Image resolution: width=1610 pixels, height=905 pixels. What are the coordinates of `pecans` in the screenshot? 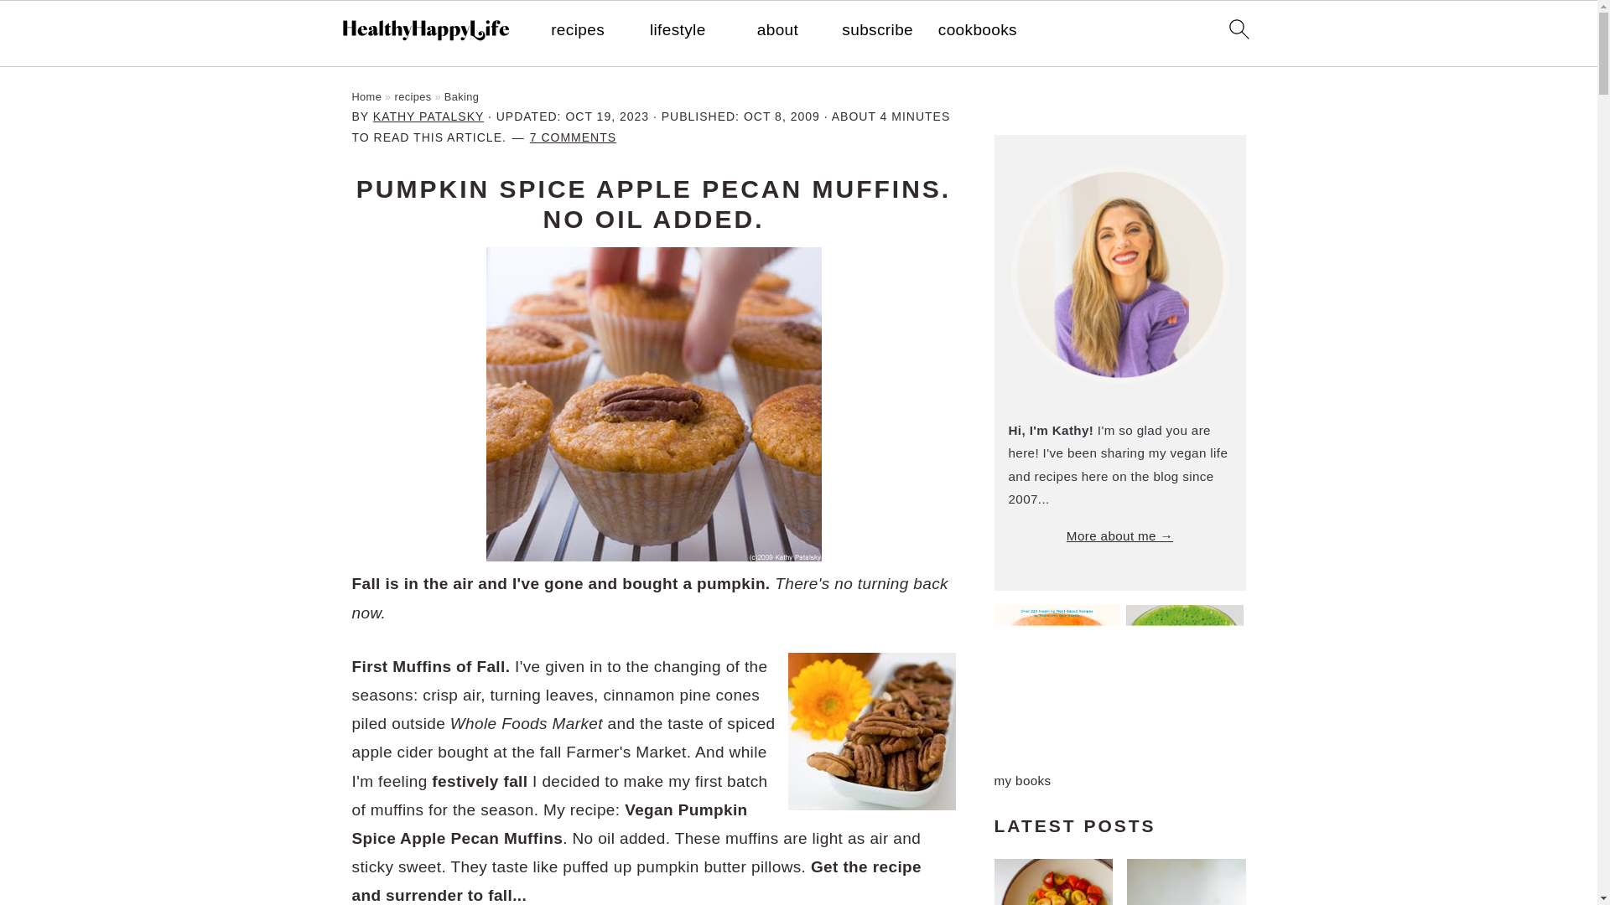 It's located at (872, 731).